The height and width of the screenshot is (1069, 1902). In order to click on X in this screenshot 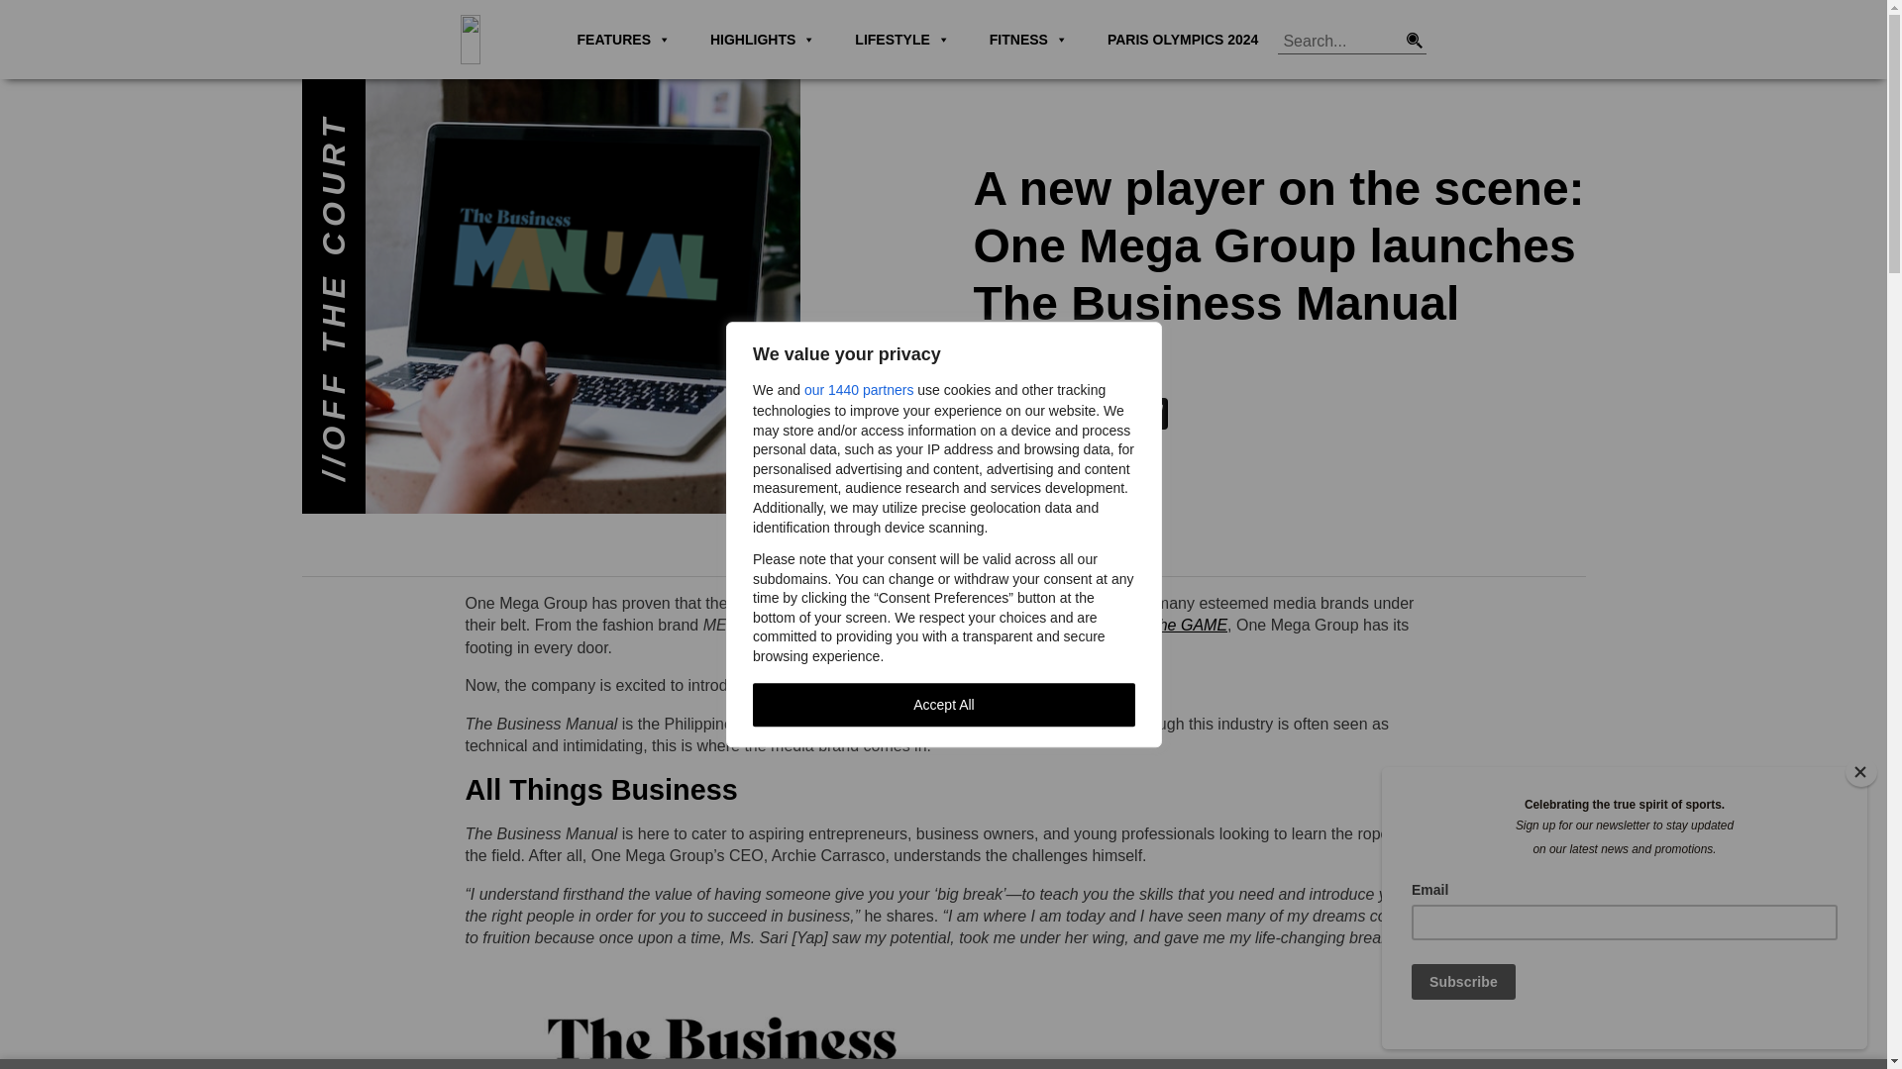, I will do `click(1031, 416)`.